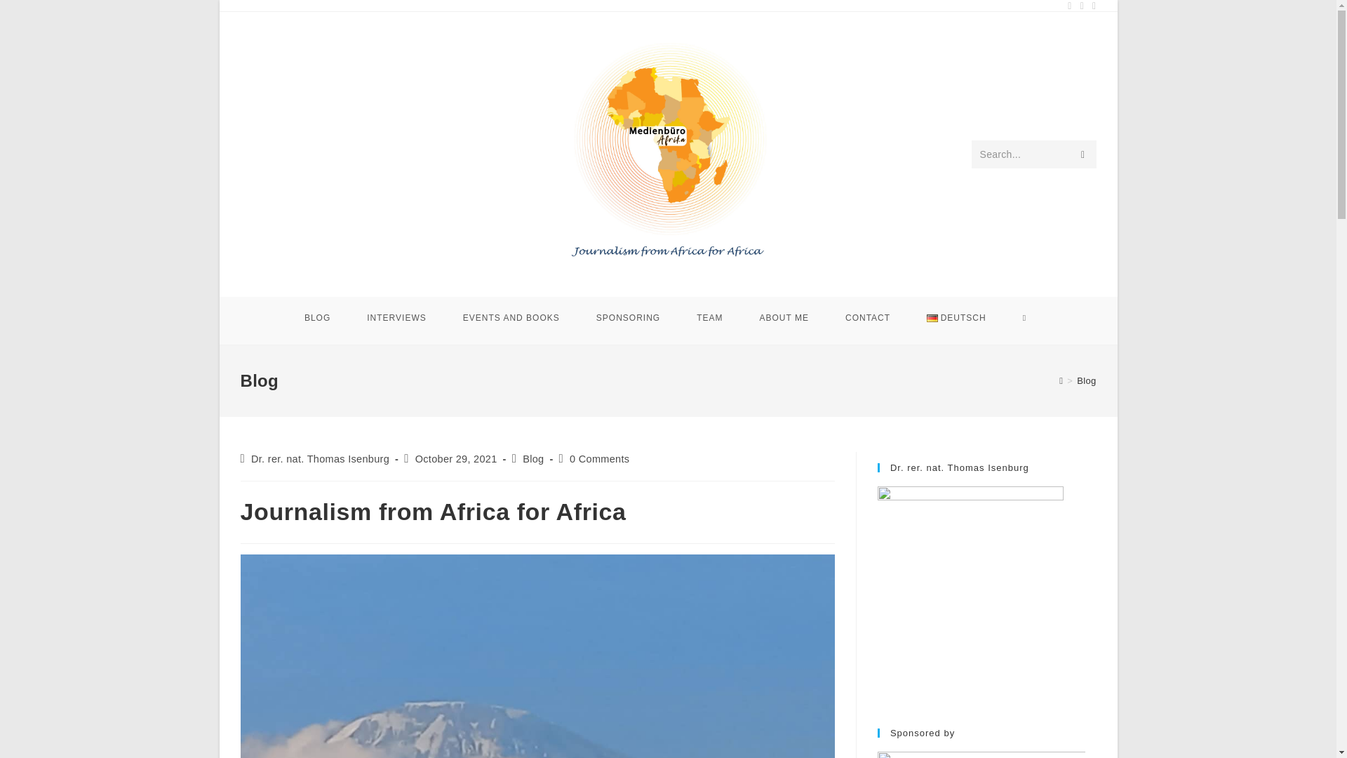 Image resolution: width=1347 pixels, height=758 pixels. What do you see at coordinates (320, 459) in the screenshot?
I see `Posts by Dr. rer. nat. Thomas Isenburg` at bounding box center [320, 459].